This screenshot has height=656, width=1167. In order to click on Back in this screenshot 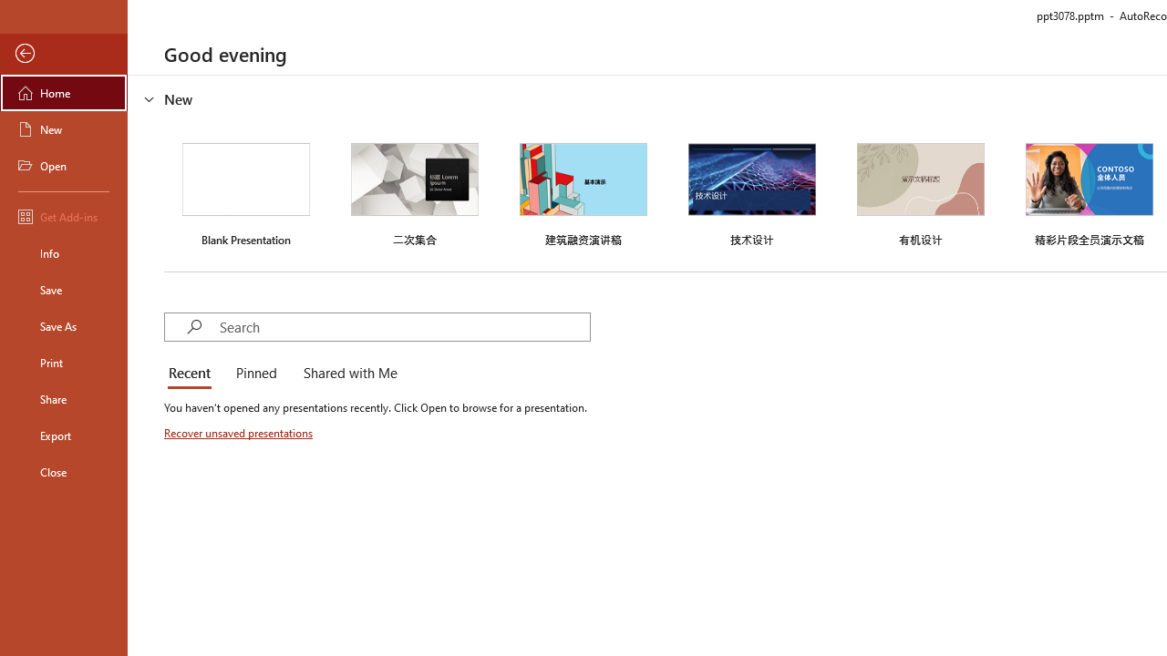, I will do `click(64, 54)`.